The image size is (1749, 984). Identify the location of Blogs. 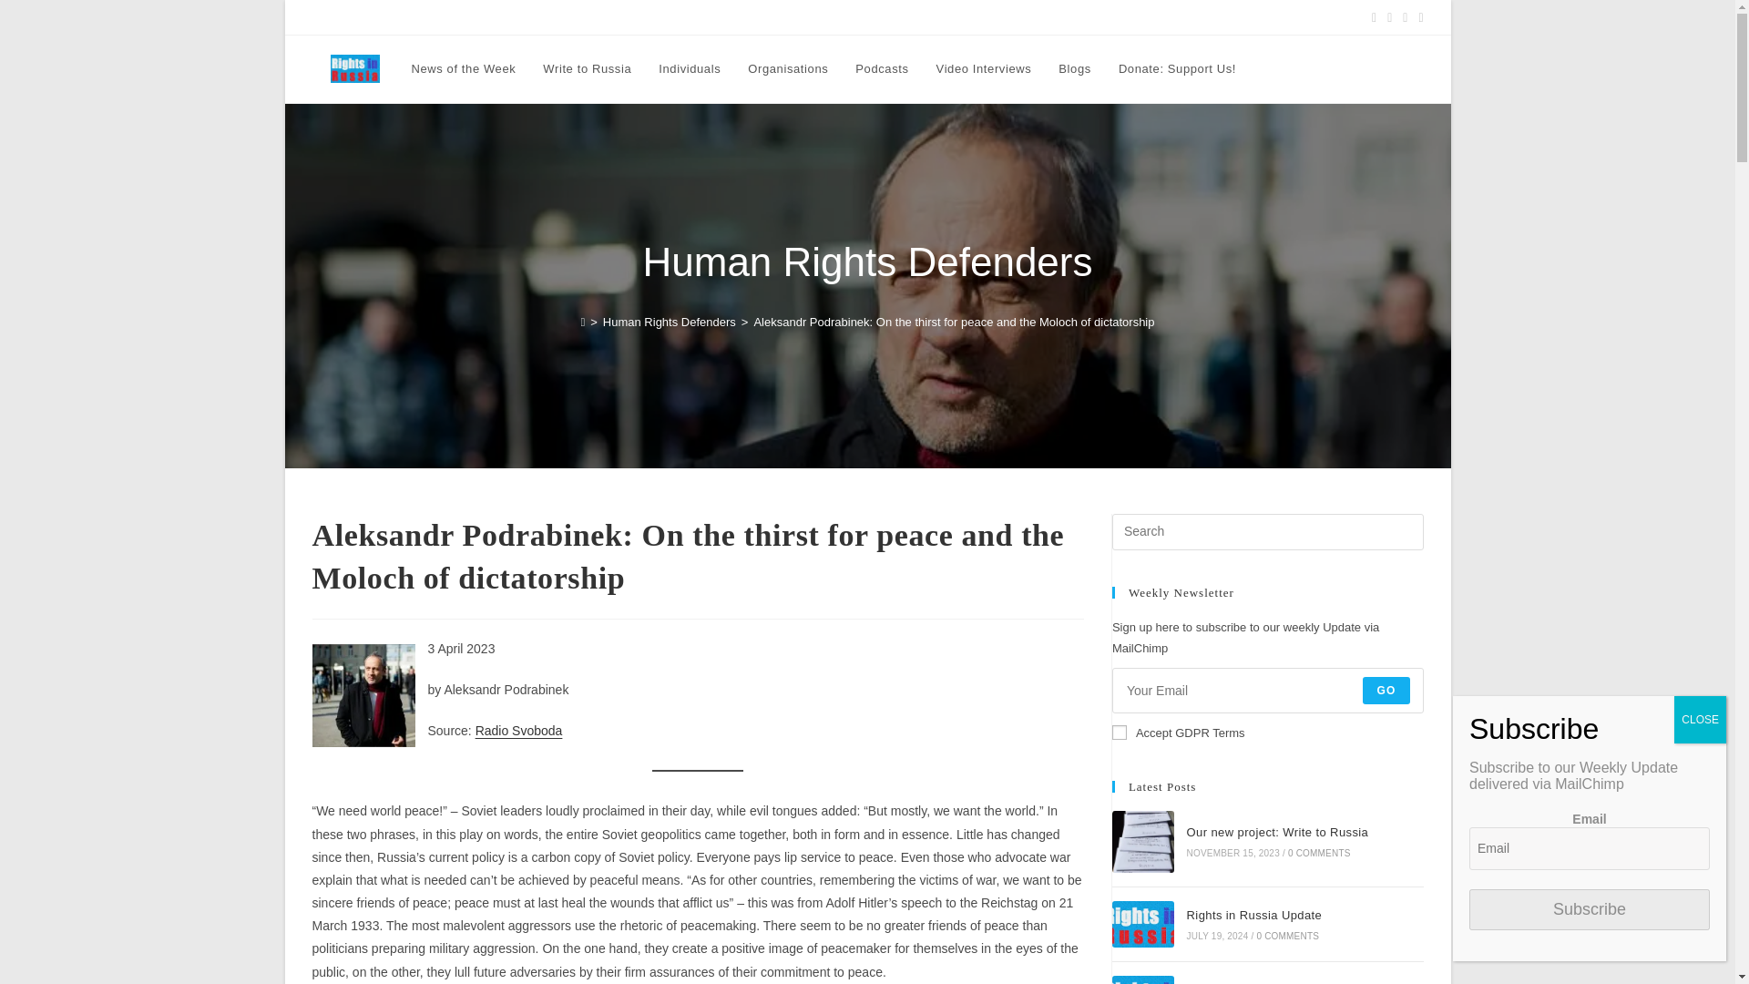
(1075, 69).